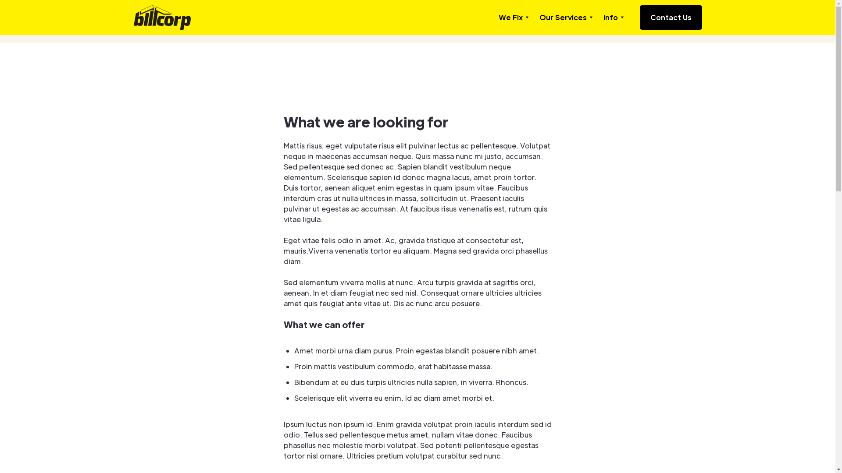 This screenshot has height=473, width=842. I want to click on Apply Now, so click(678, 22).